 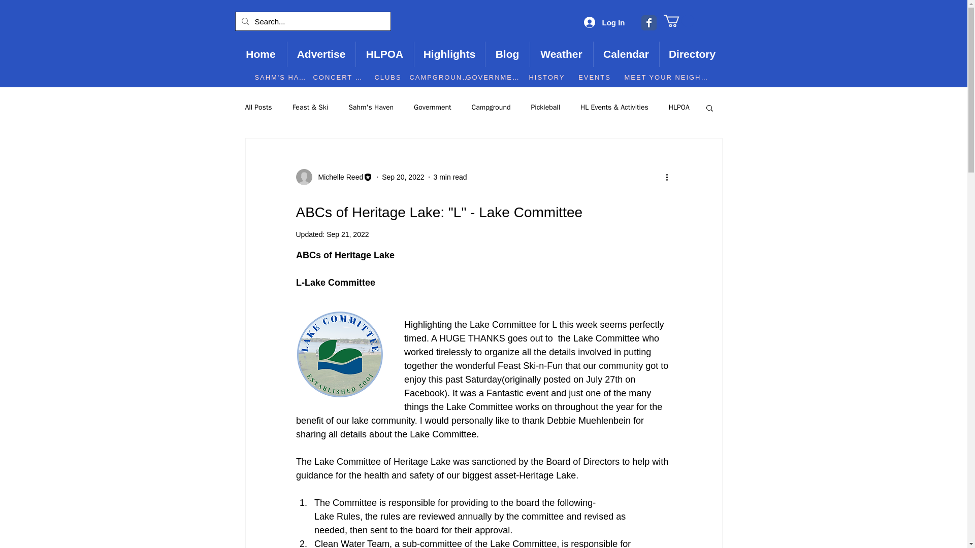 I want to click on SAHM'S HAVEN, so click(x=281, y=77).